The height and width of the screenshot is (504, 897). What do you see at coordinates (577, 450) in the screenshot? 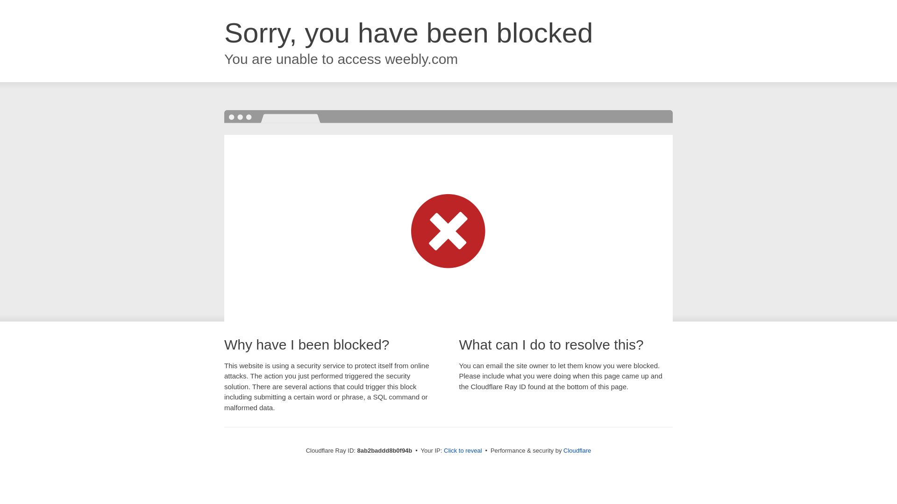
I see `Cloudflare` at bounding box center [577, 450].